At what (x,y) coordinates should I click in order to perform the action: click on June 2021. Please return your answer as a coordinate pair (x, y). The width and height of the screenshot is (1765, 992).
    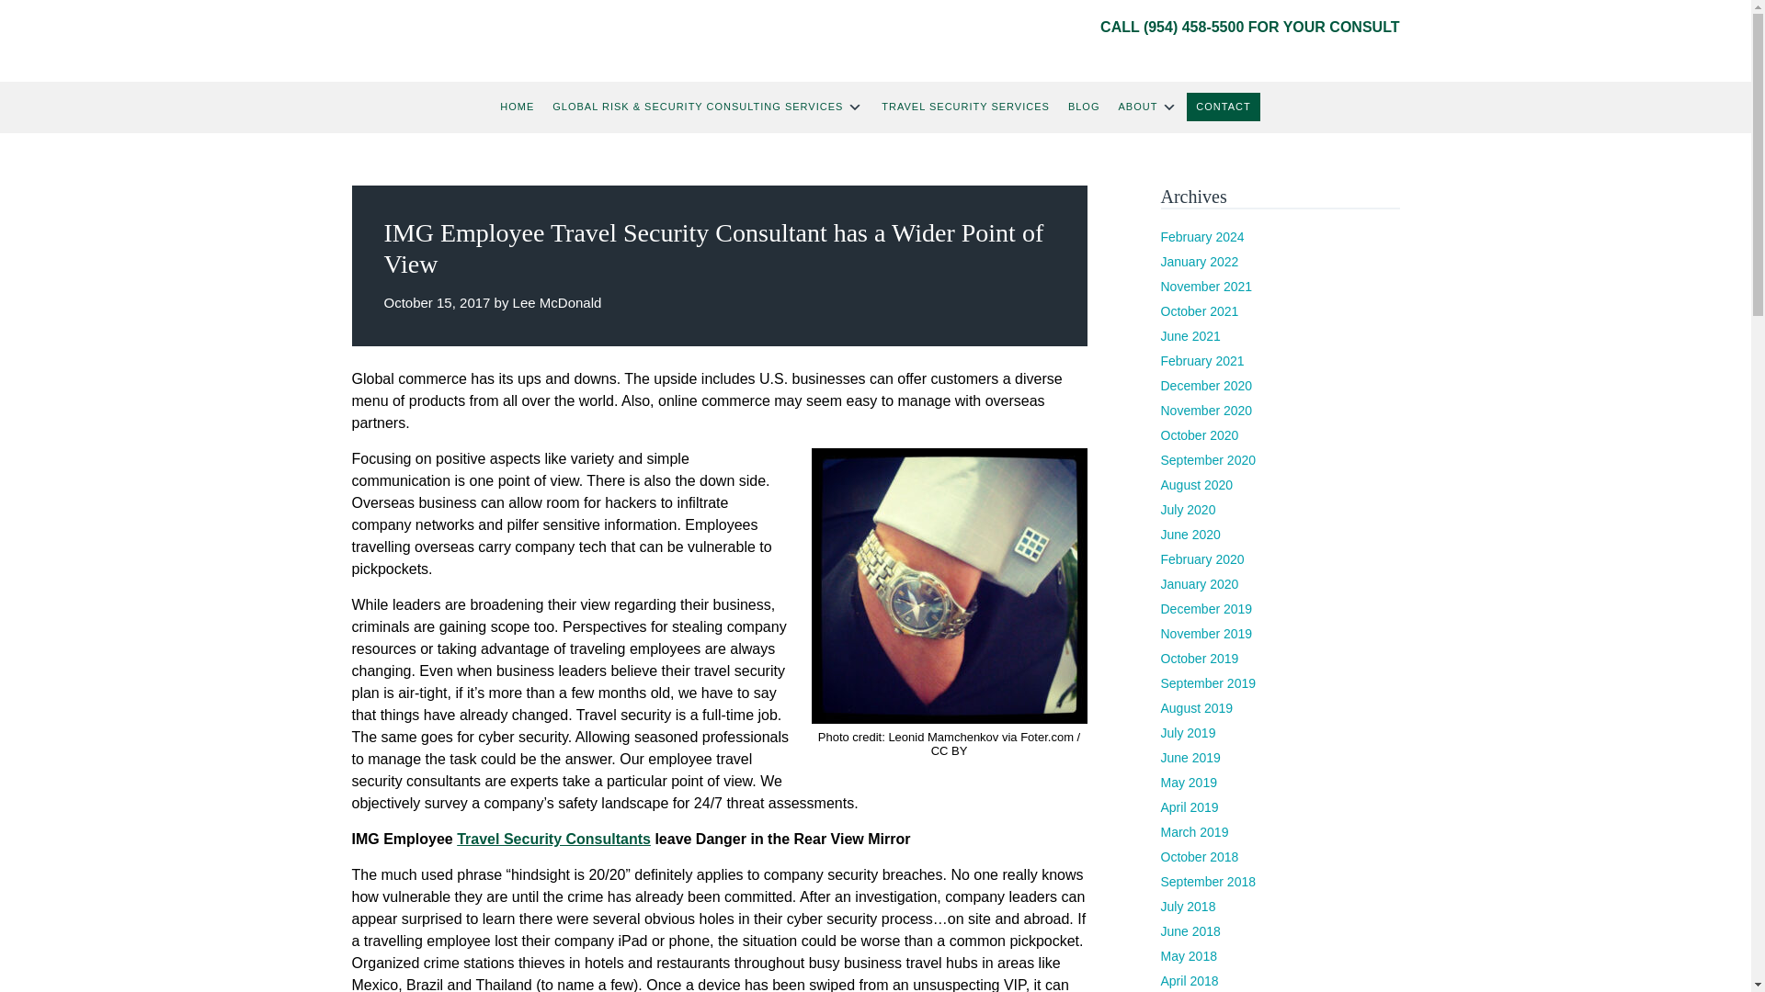
    Looking at the image, I should click on (1190, 335).